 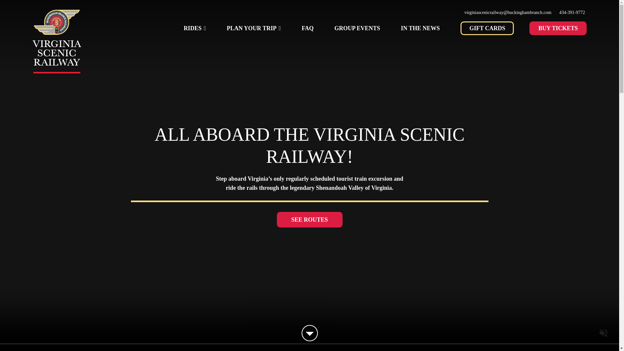 What do you see at coordinates (572, 13) in the screenshot?
I see `434-391-9772` at bounding box center [572, 13].